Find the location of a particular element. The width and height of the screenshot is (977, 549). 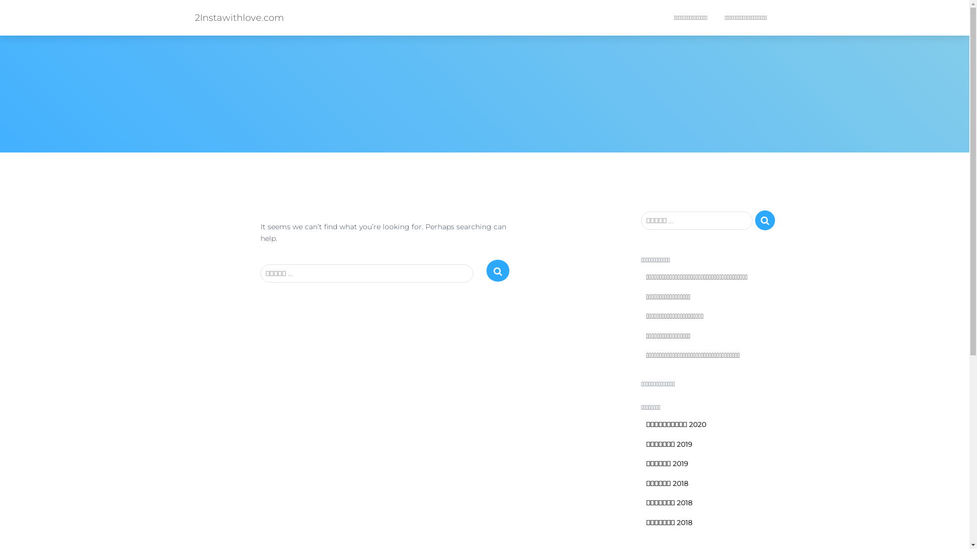

2Instawithlove.com is located at coordinates (239, 18).